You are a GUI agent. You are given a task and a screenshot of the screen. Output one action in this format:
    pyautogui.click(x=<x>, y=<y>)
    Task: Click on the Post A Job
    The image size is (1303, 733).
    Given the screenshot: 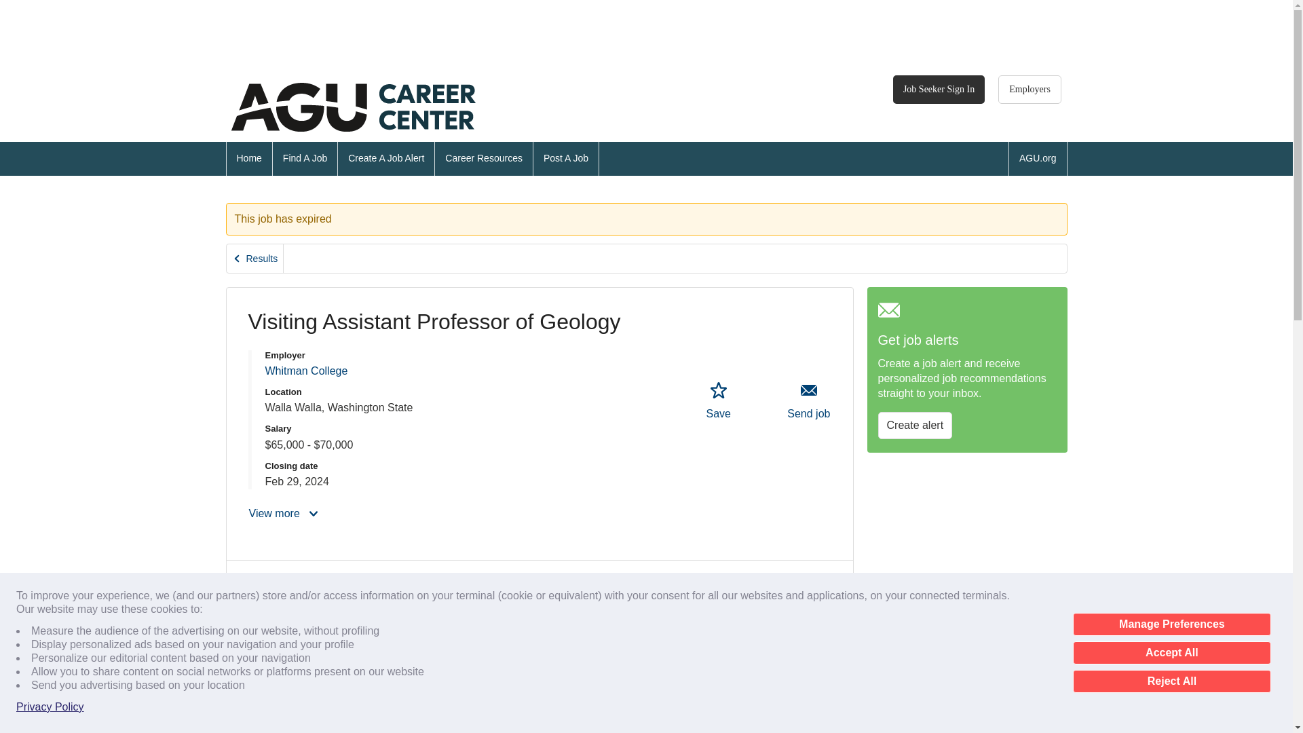 What is the action you would take?
    pyautogui.click(x=565, y=159)
    